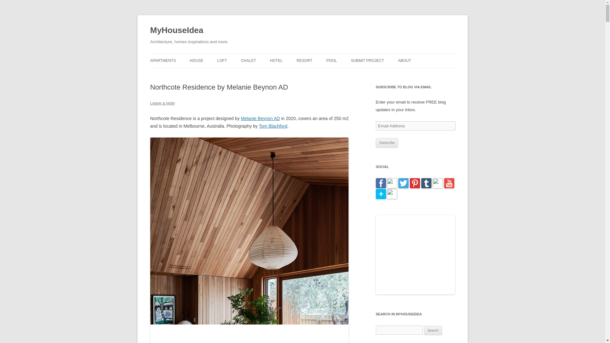  What do you see at coordinates (162, 103) in the screenshot?
I see `Leave a reply` at bounding box center [162, 103].